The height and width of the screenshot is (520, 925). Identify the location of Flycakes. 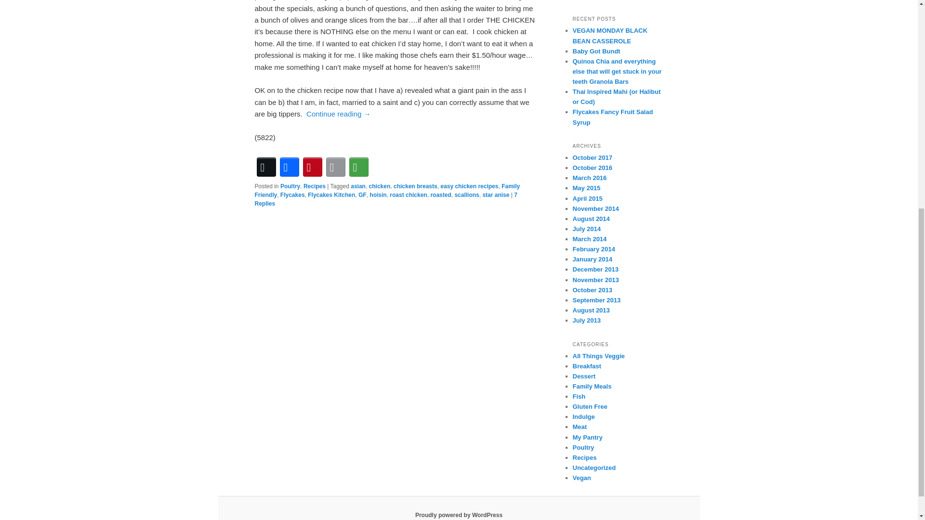
(292, 195).